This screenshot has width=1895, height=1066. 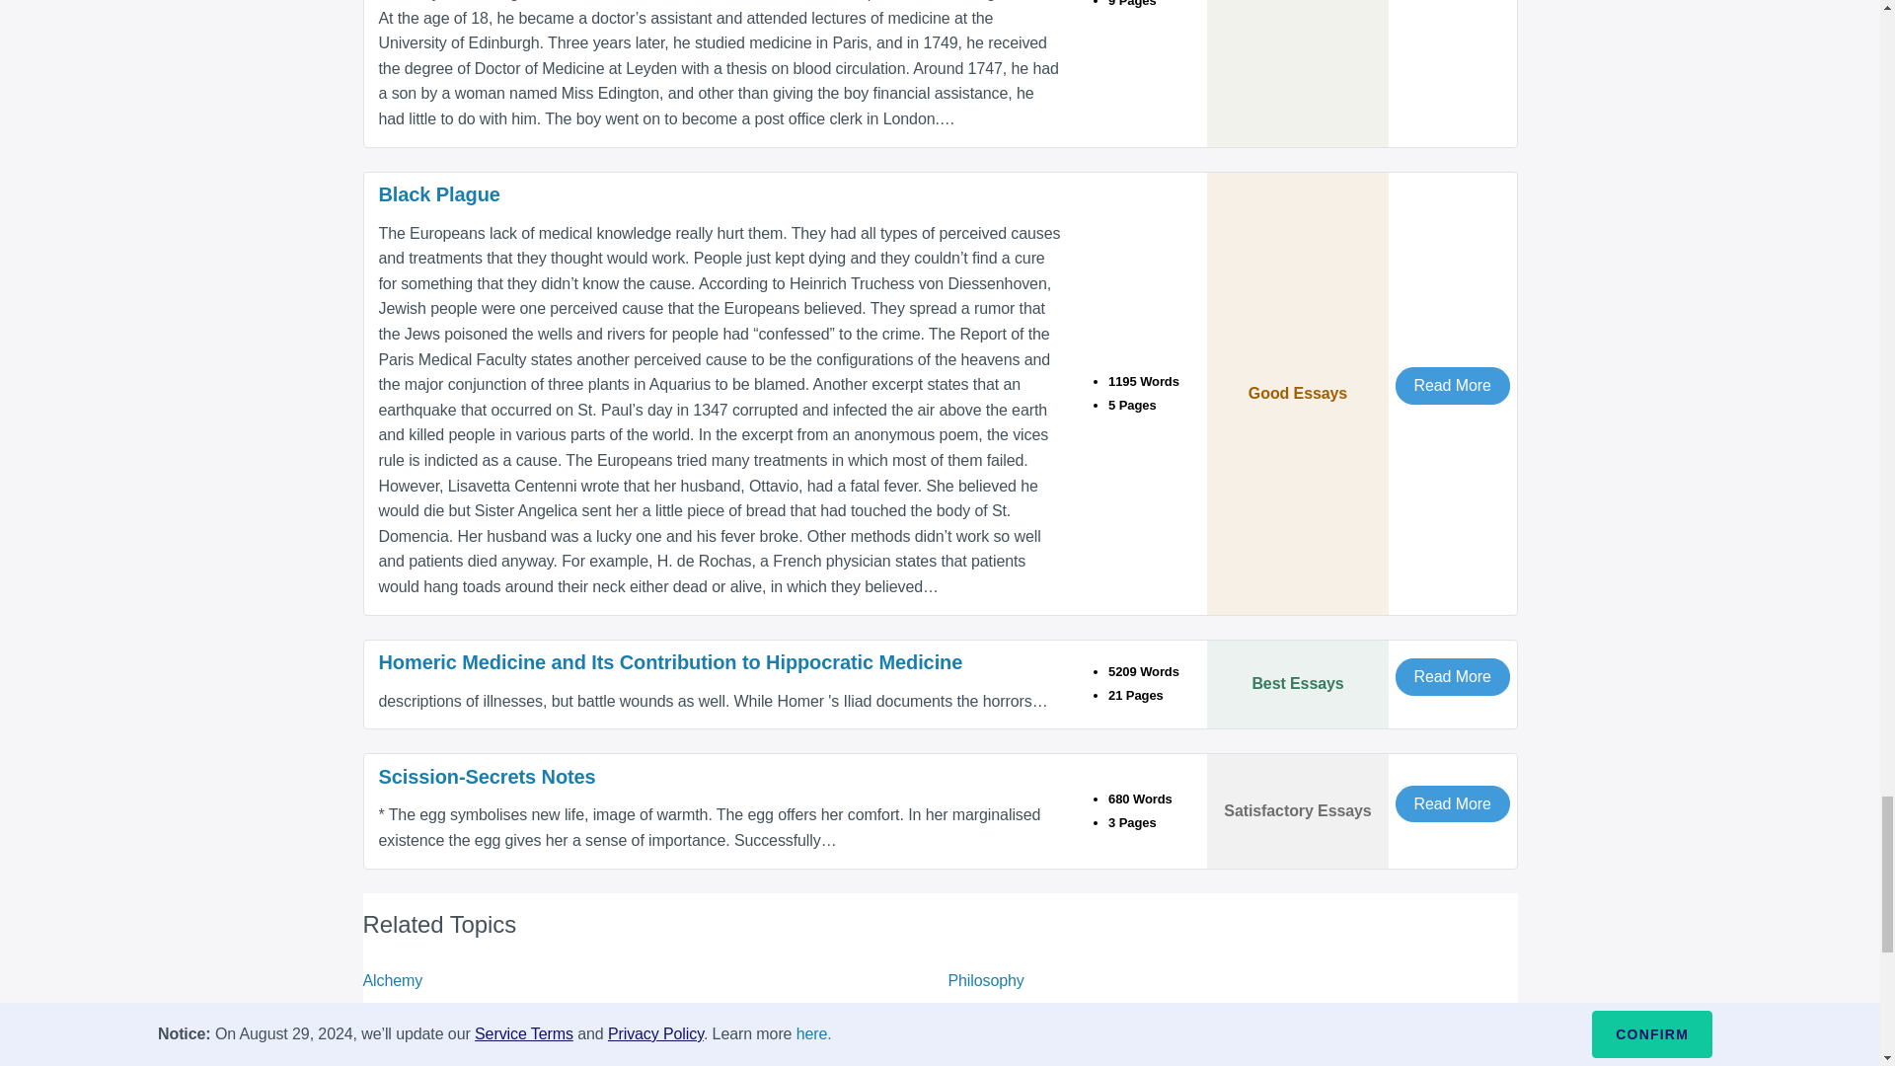 I want to click on Mind, so click(x=964, y=1048).